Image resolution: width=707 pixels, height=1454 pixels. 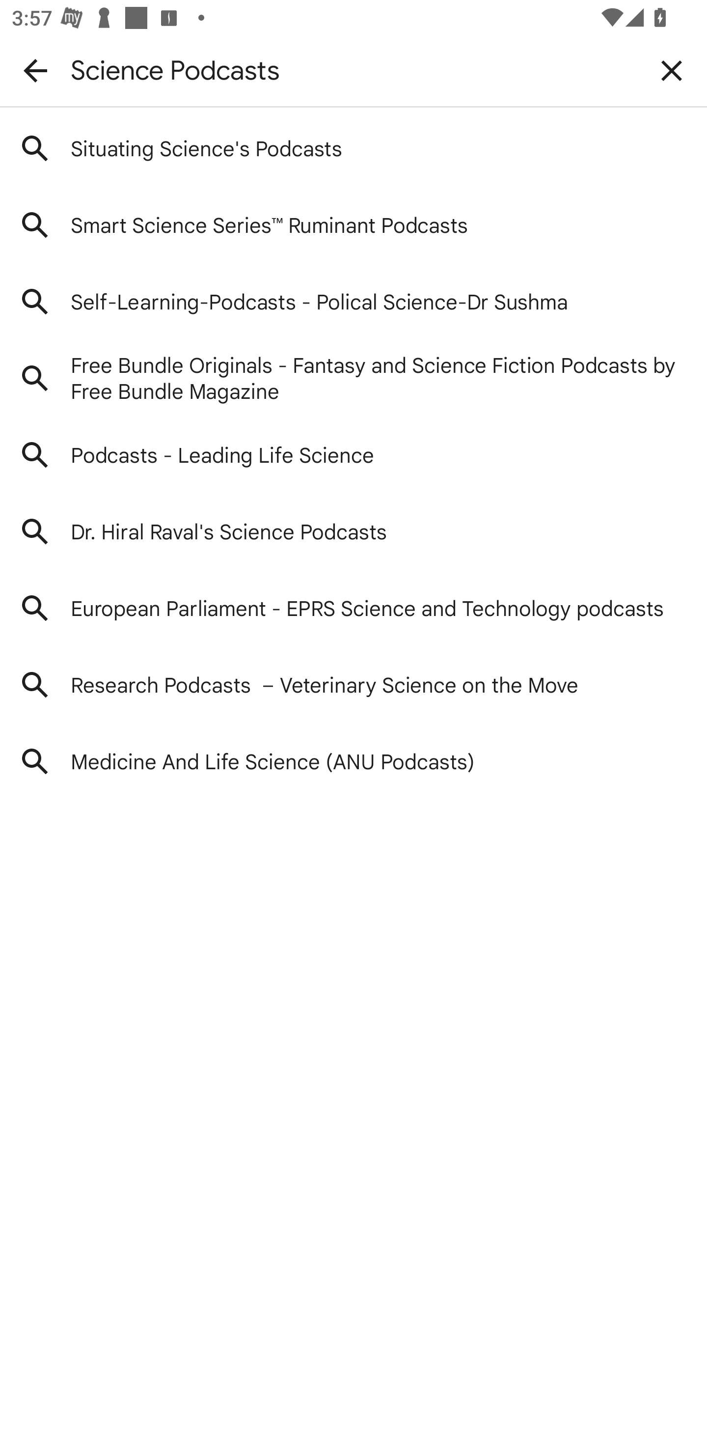 What do you see at coordinates (353, 148) in the screenshot?
I see `Situating Science's Podcasts` at bounding box center [353, 148].